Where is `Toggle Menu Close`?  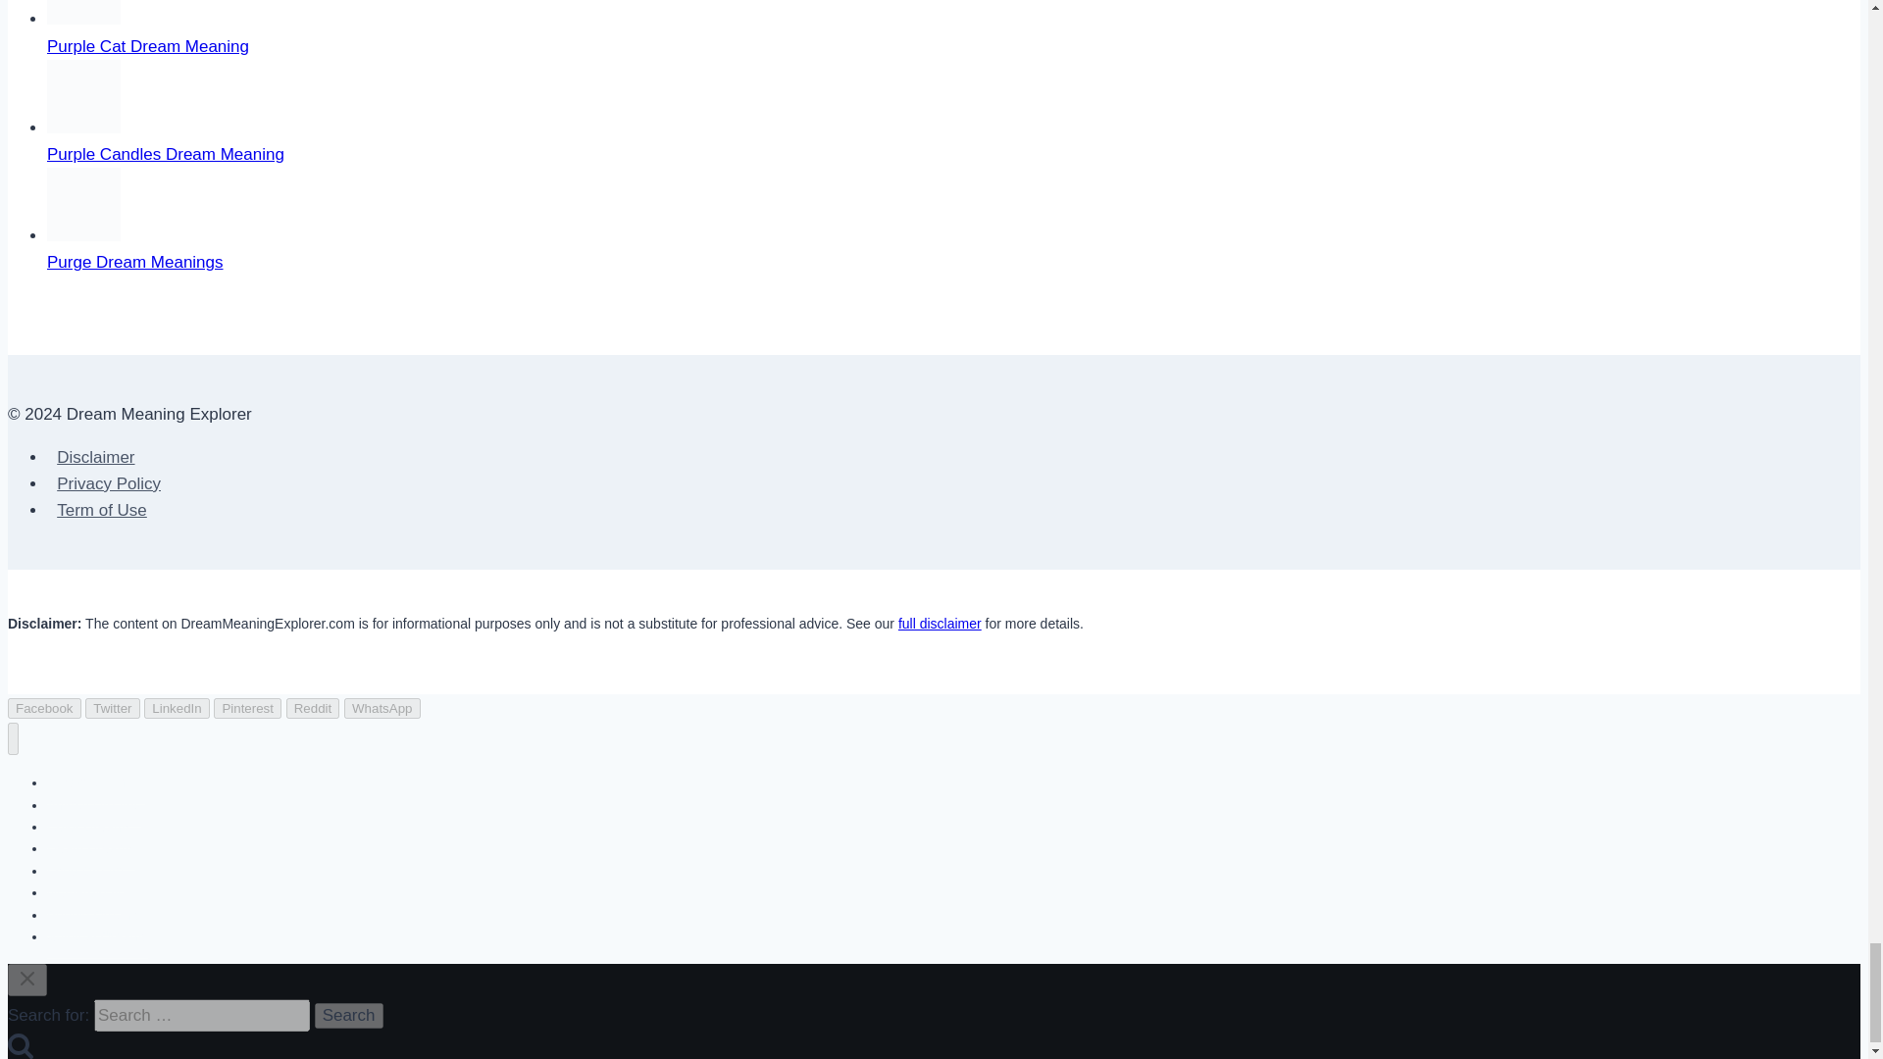 Toggle Menu Close is located at coordinates (27, 979).